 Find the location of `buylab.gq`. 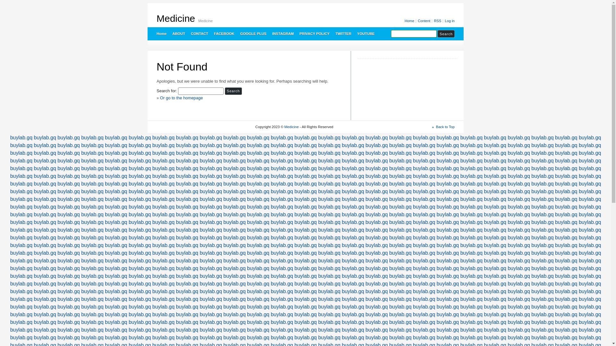

buylab.gq is located at coordinates (448, 315).